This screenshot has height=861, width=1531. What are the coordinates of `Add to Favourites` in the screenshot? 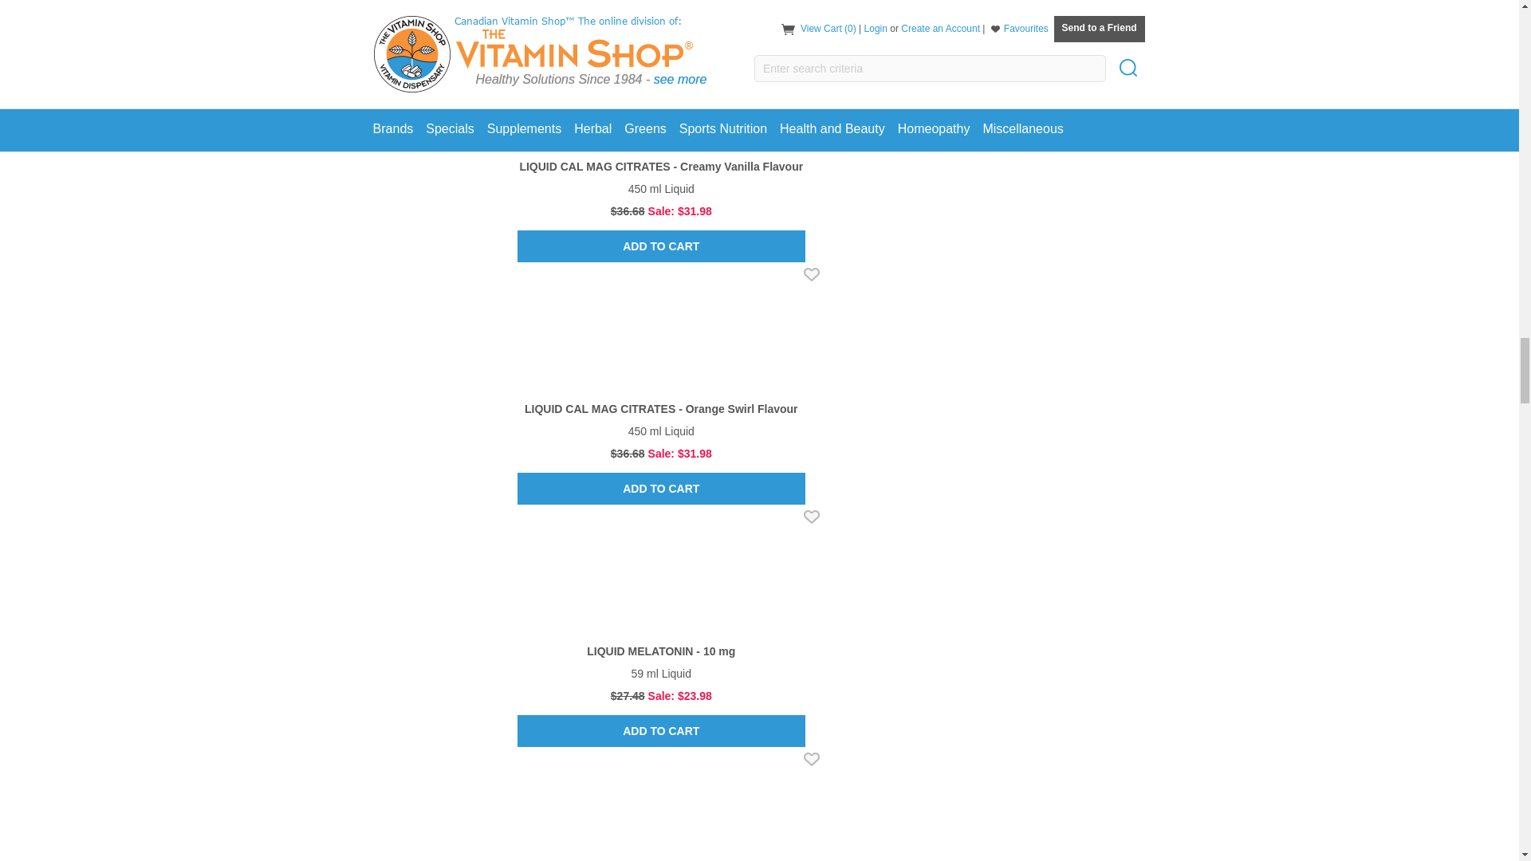 It's located at (812, 759).